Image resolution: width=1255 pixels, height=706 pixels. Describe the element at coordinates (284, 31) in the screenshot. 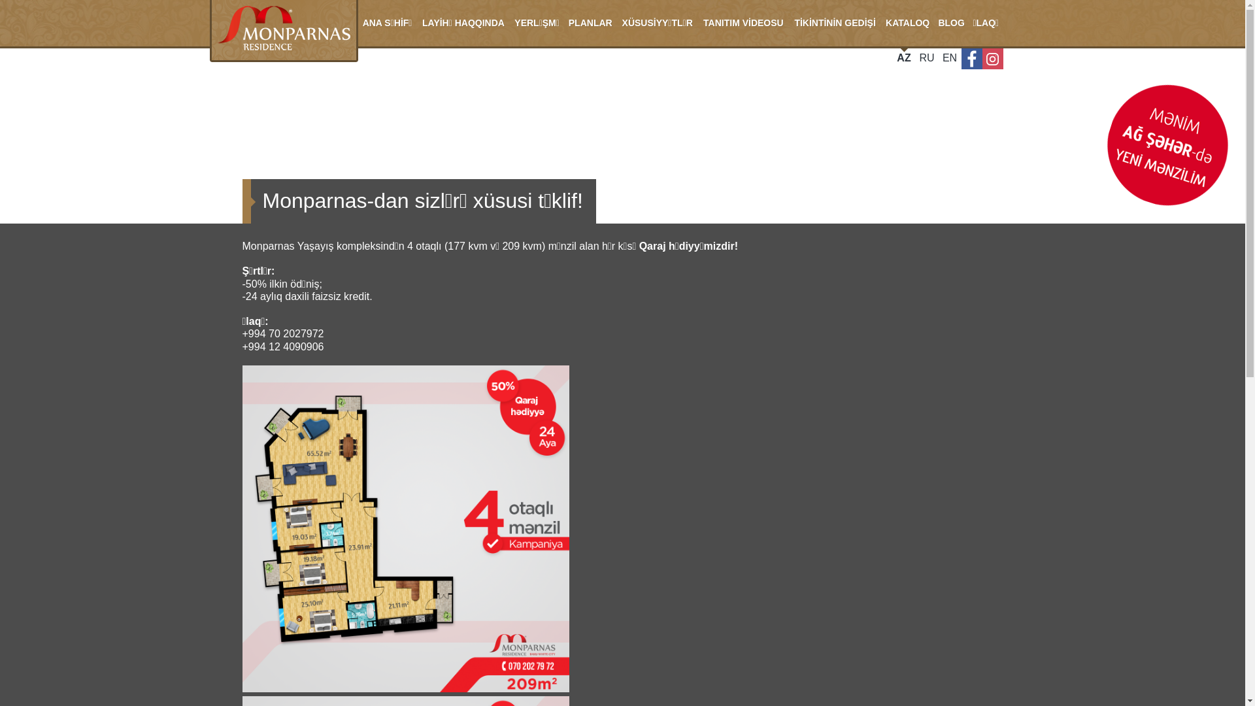

I see `MONPARNAS` at that location.